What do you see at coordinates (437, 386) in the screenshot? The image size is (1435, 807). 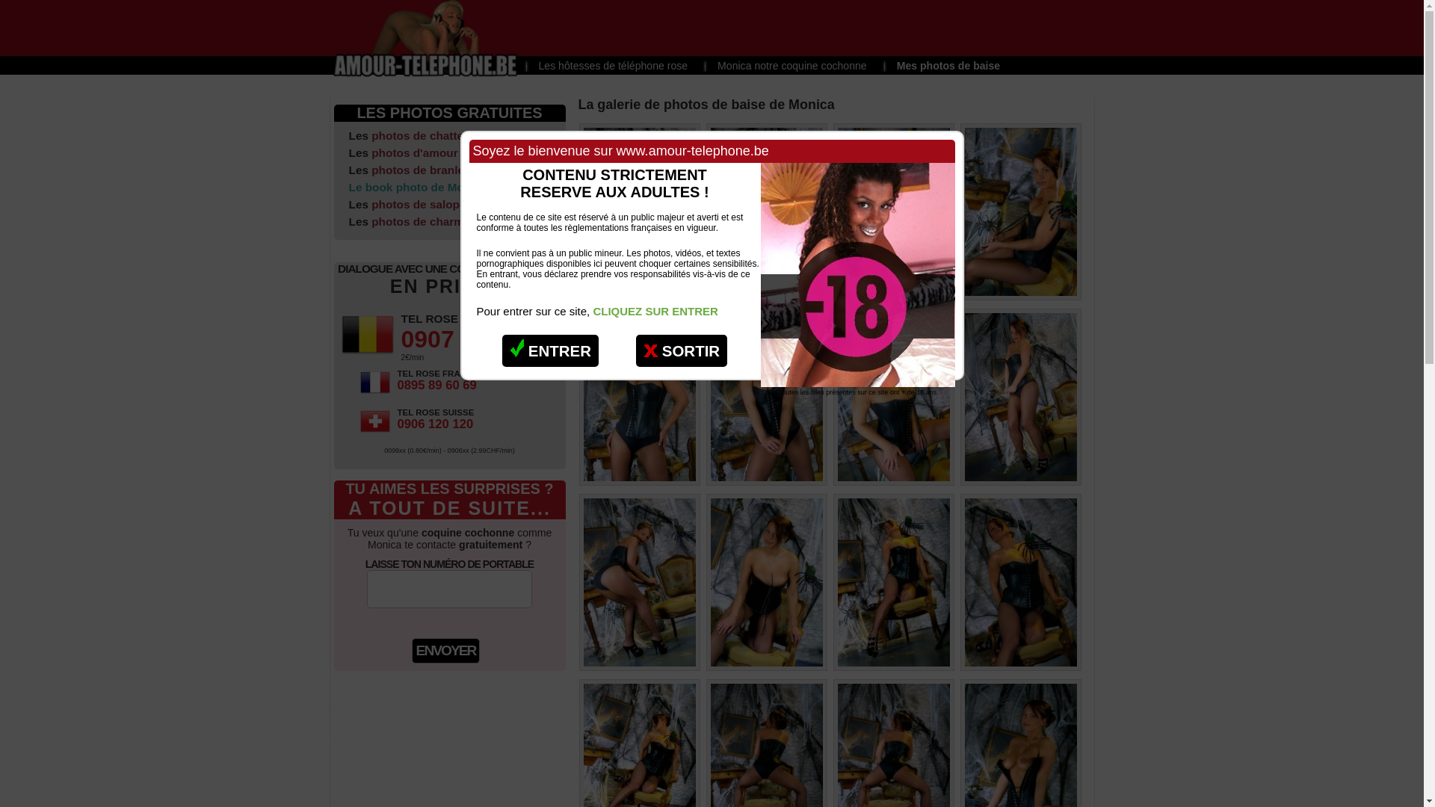 I see `0895 89 60 69` at bounding box center [437, 386].